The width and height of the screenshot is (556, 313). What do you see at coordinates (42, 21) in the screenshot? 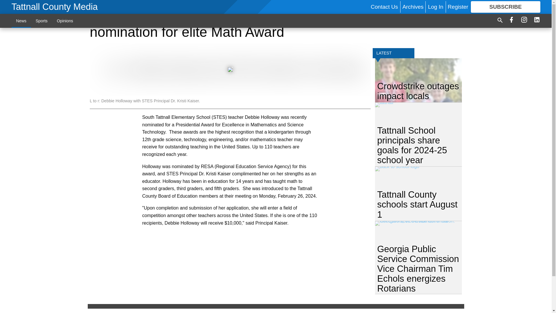
I see `Sports` at bounding box center [42, 21].